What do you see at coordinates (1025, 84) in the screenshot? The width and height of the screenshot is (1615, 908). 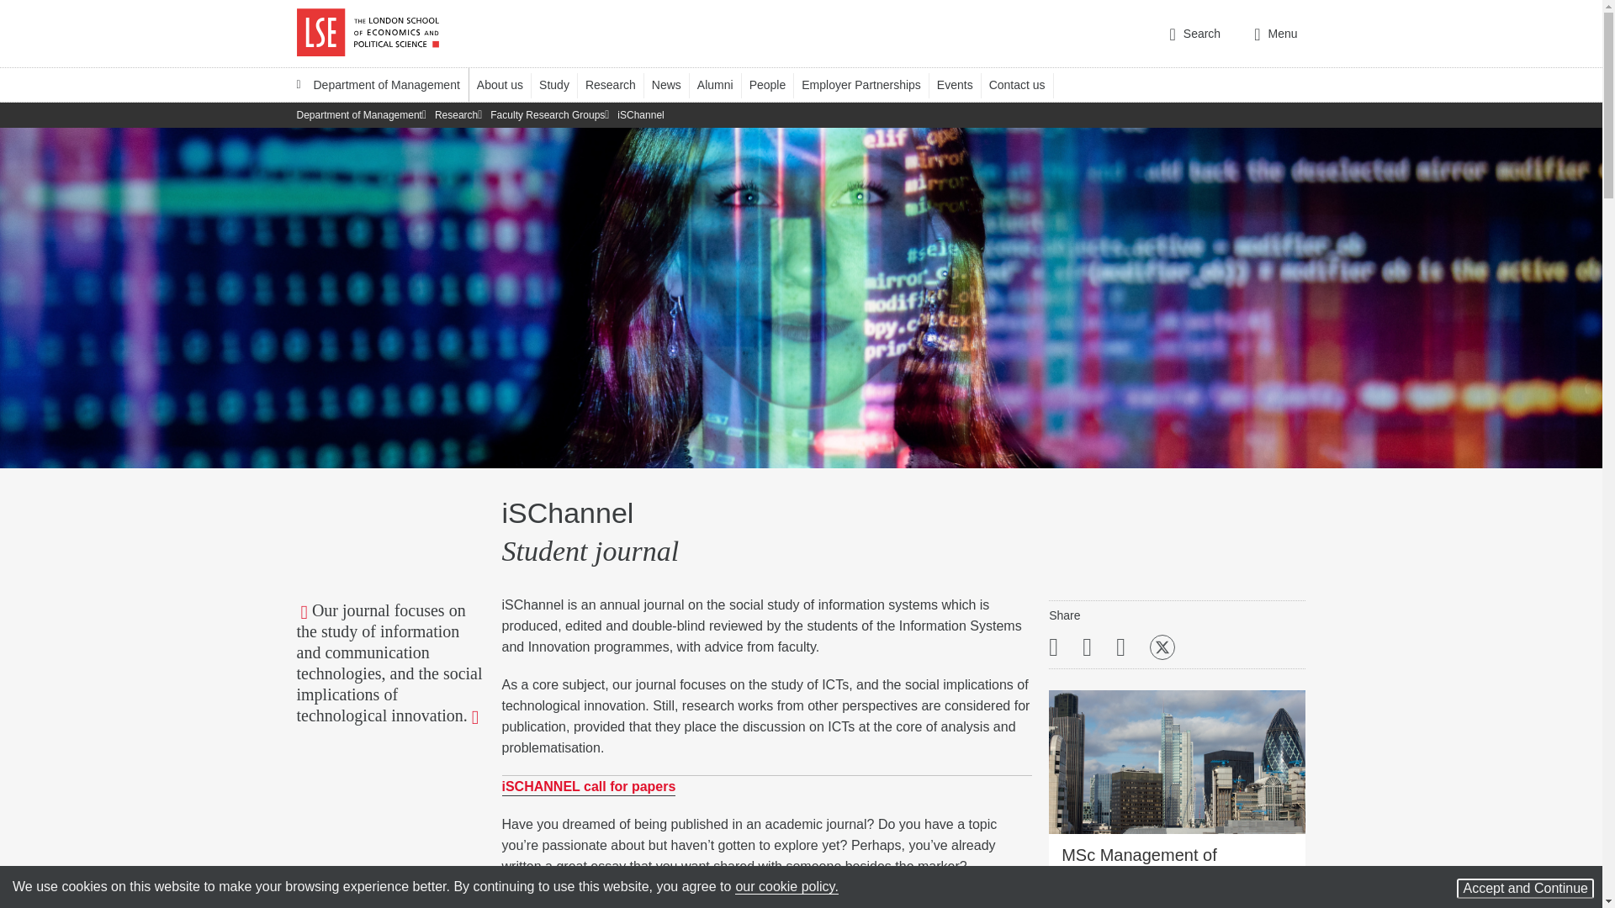 I see `Contact us` at bounding box center [1025, 84].